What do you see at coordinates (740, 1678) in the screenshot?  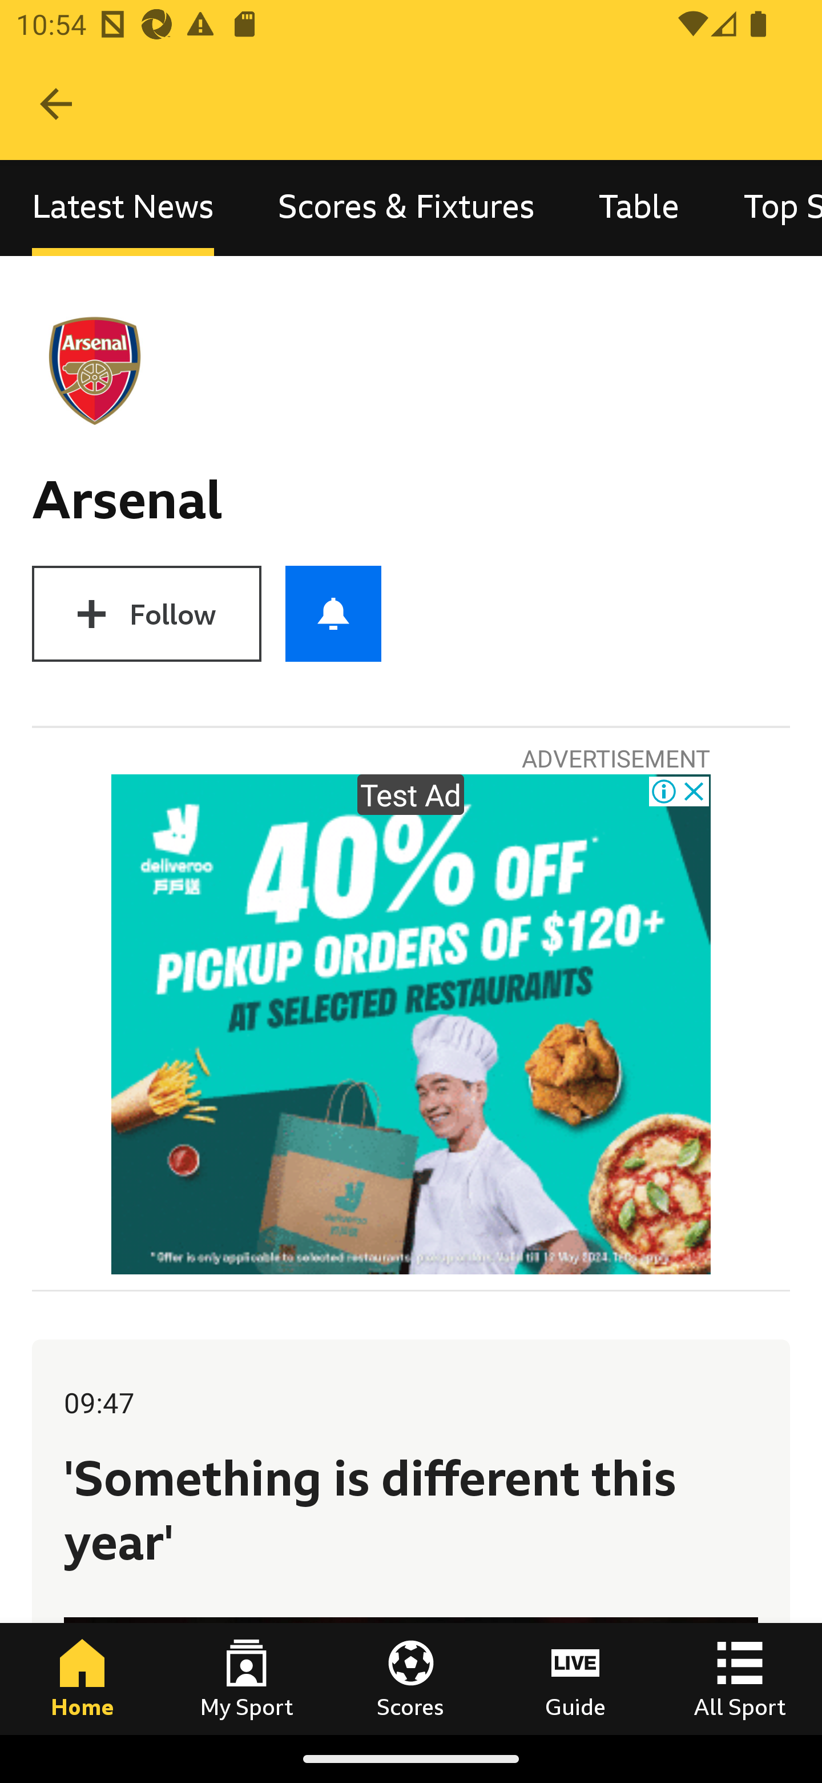 I see `All Sport` at bounding box center [740, 1678].